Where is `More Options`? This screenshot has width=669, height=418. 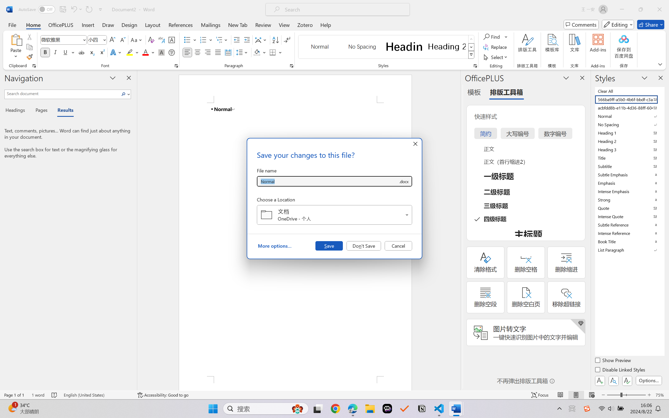
More Options is located at coordinates (506, 37).